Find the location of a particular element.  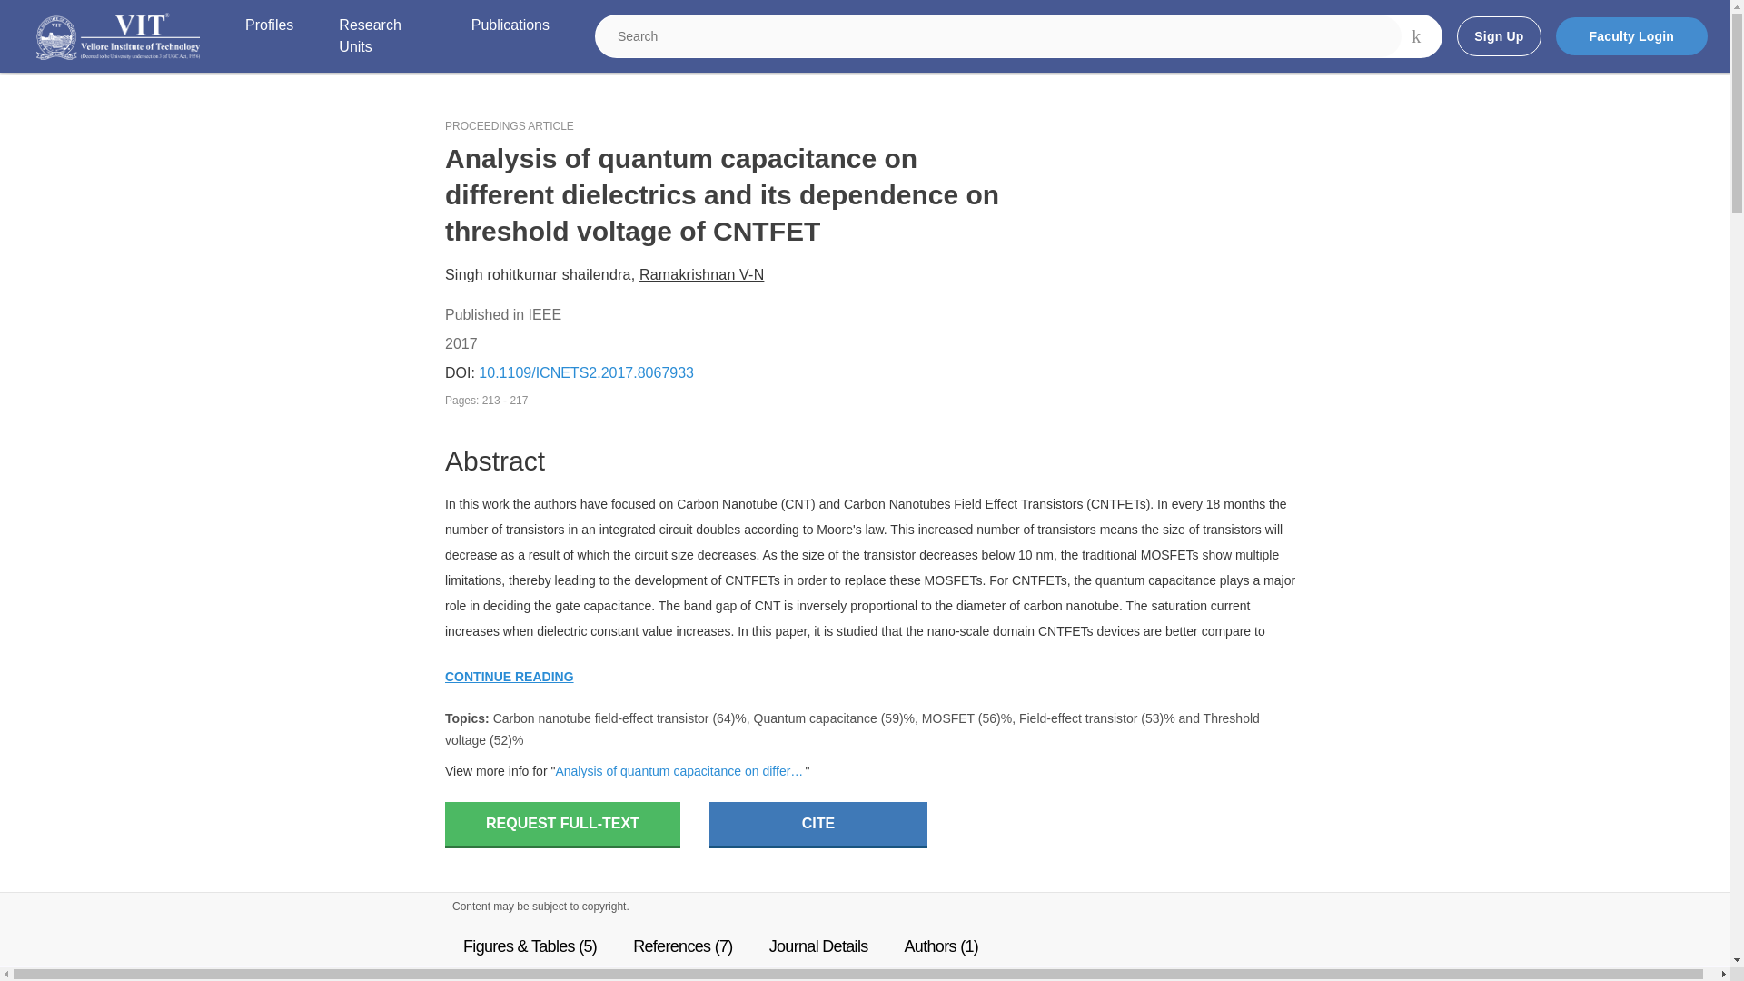

Quantum capacitance is located at coordinates (815, 718).